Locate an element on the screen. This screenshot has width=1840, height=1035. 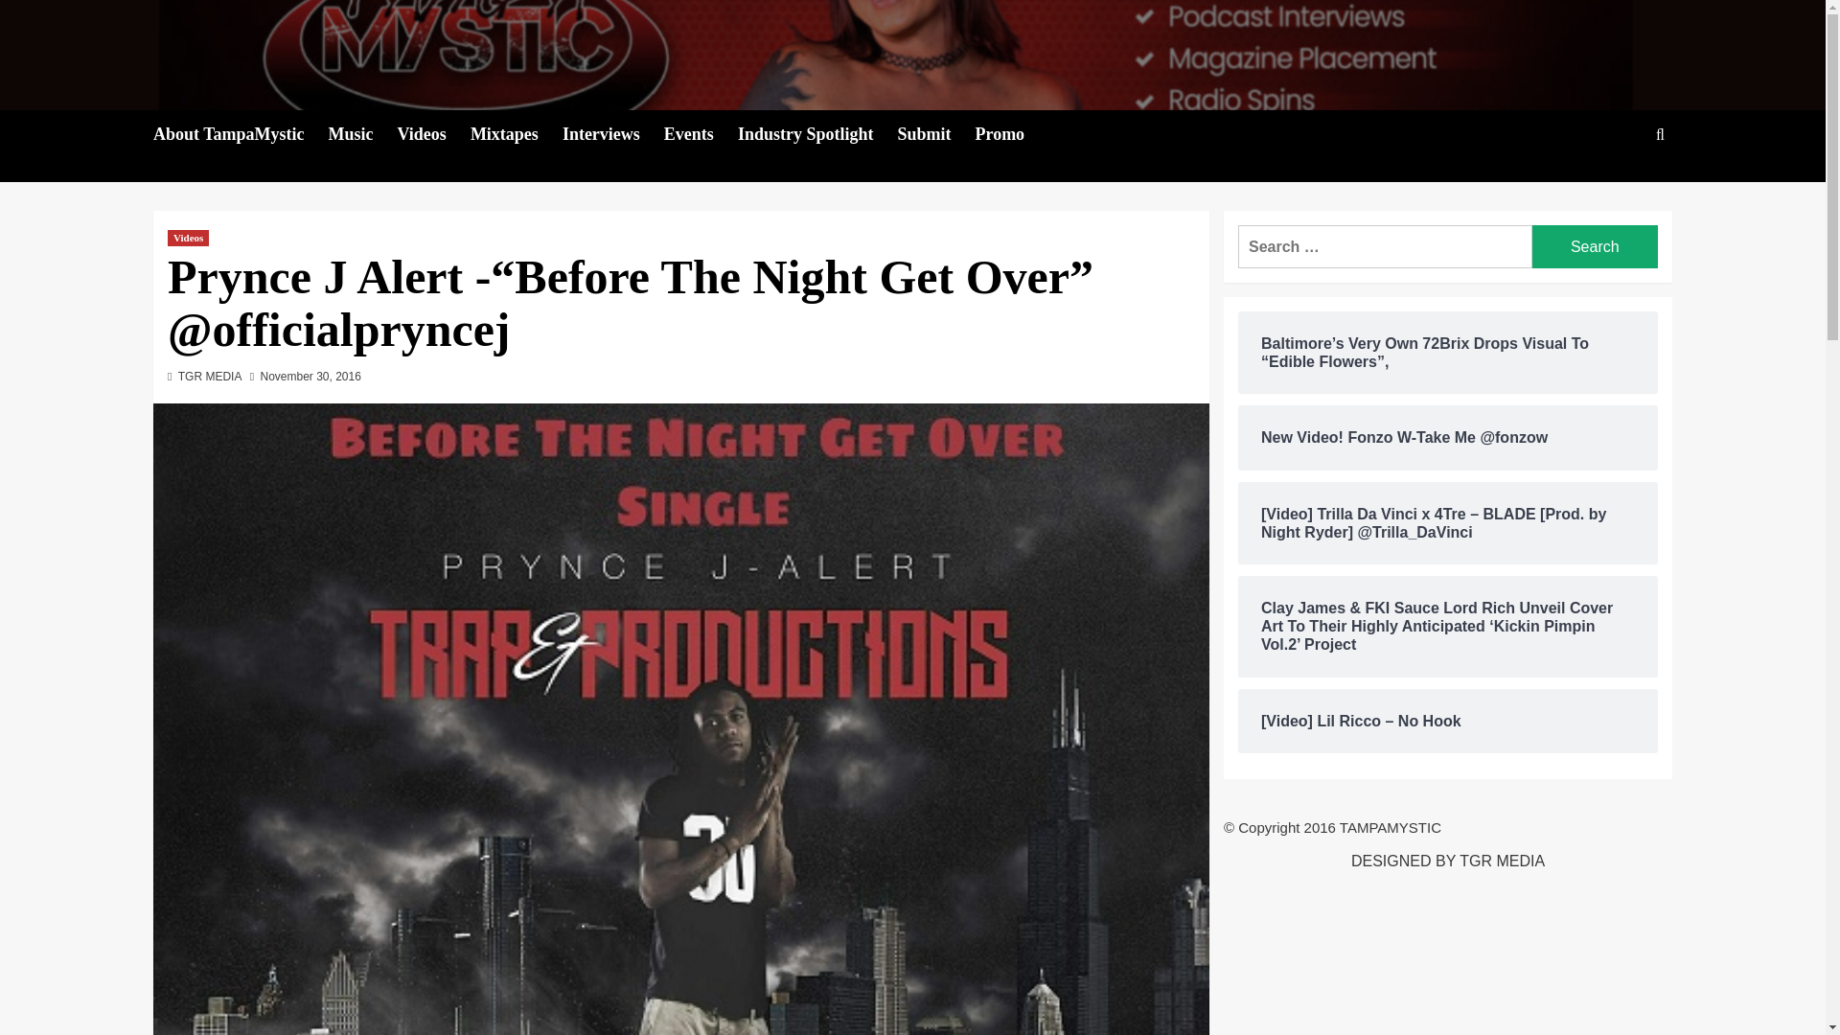
About TampaMystic is located at coordinates (241, 134).